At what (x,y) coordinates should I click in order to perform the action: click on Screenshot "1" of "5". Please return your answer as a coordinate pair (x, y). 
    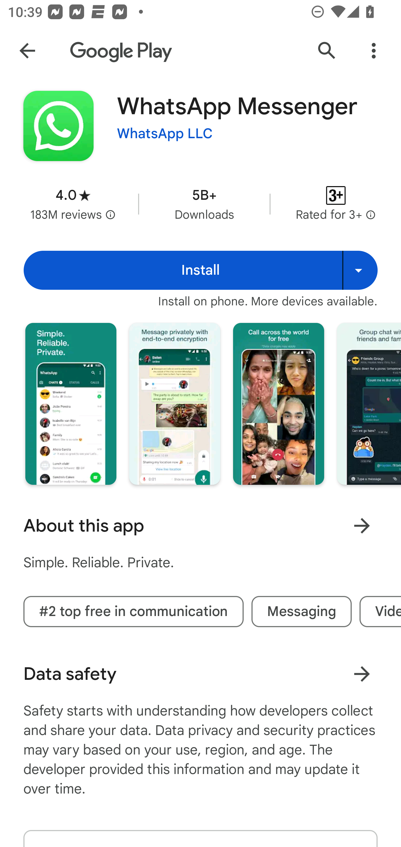
    Looking at the image, I should click on (71, 403).